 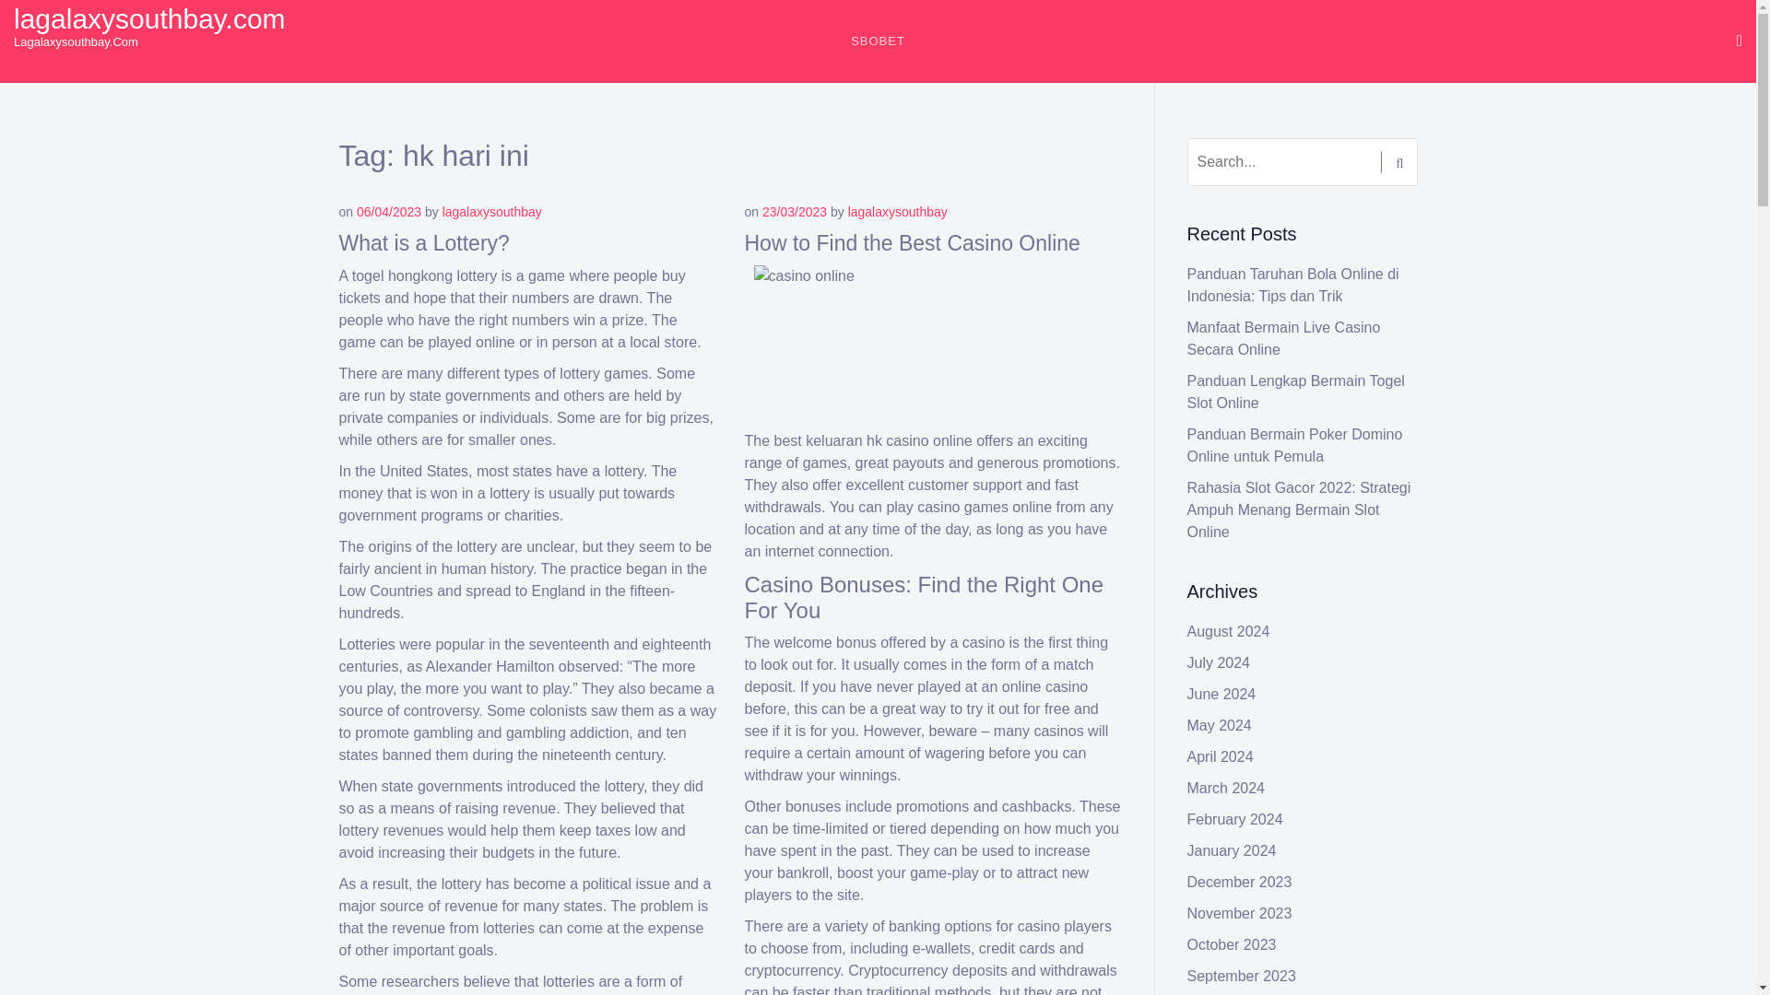 I want to click on Panduan Taruhan Bola Online di Indonesia: Tips dan Trik, so click(x=1293, y=286).